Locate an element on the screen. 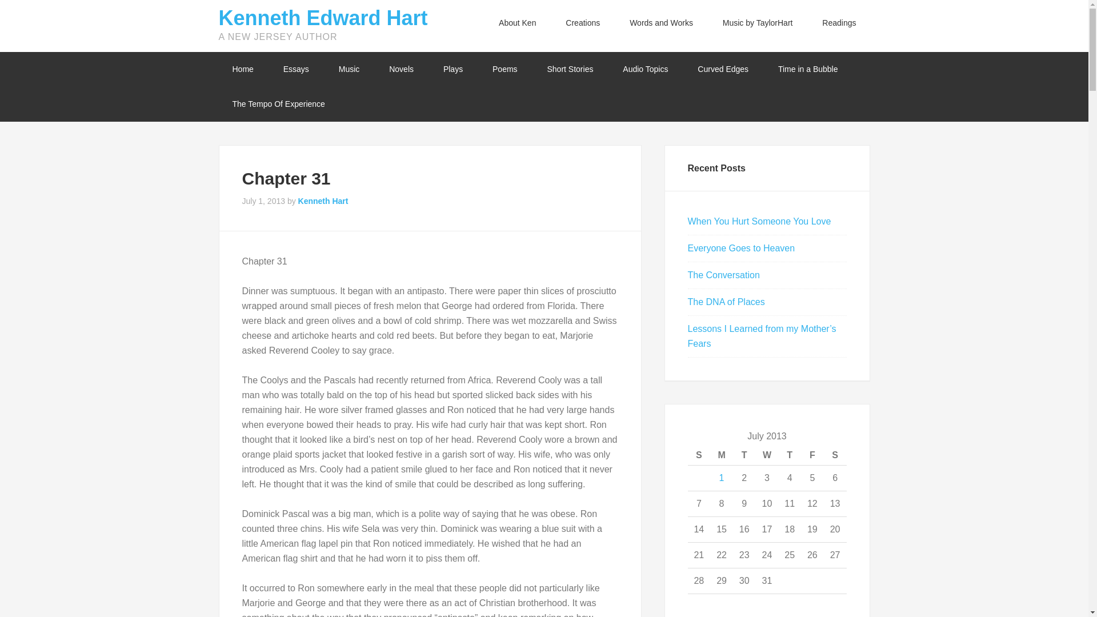 This screenshot has height=617, width=1097. The Tempo Of Experience is located at coordinates (278, 104).